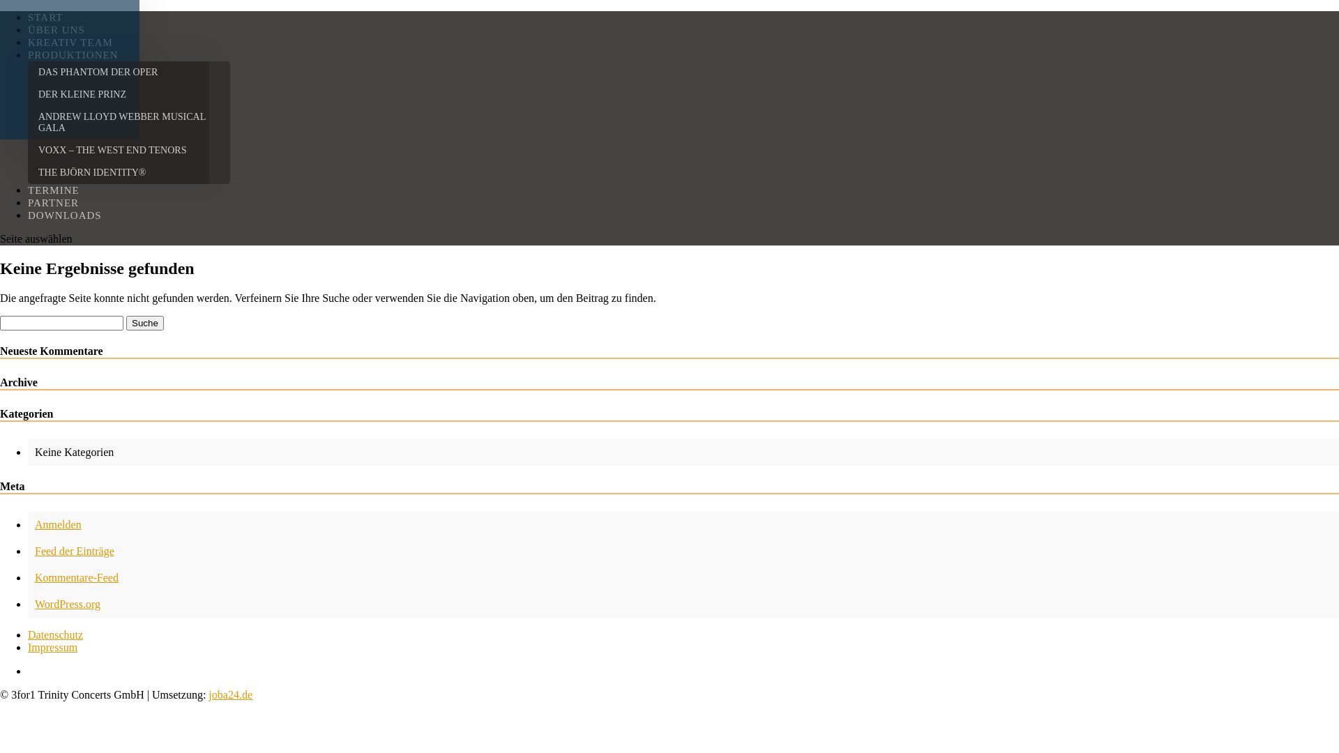 The height and width of the screenshot is (753, 1339). I want to click on PRODUKTIONEN, so click(73, 55).